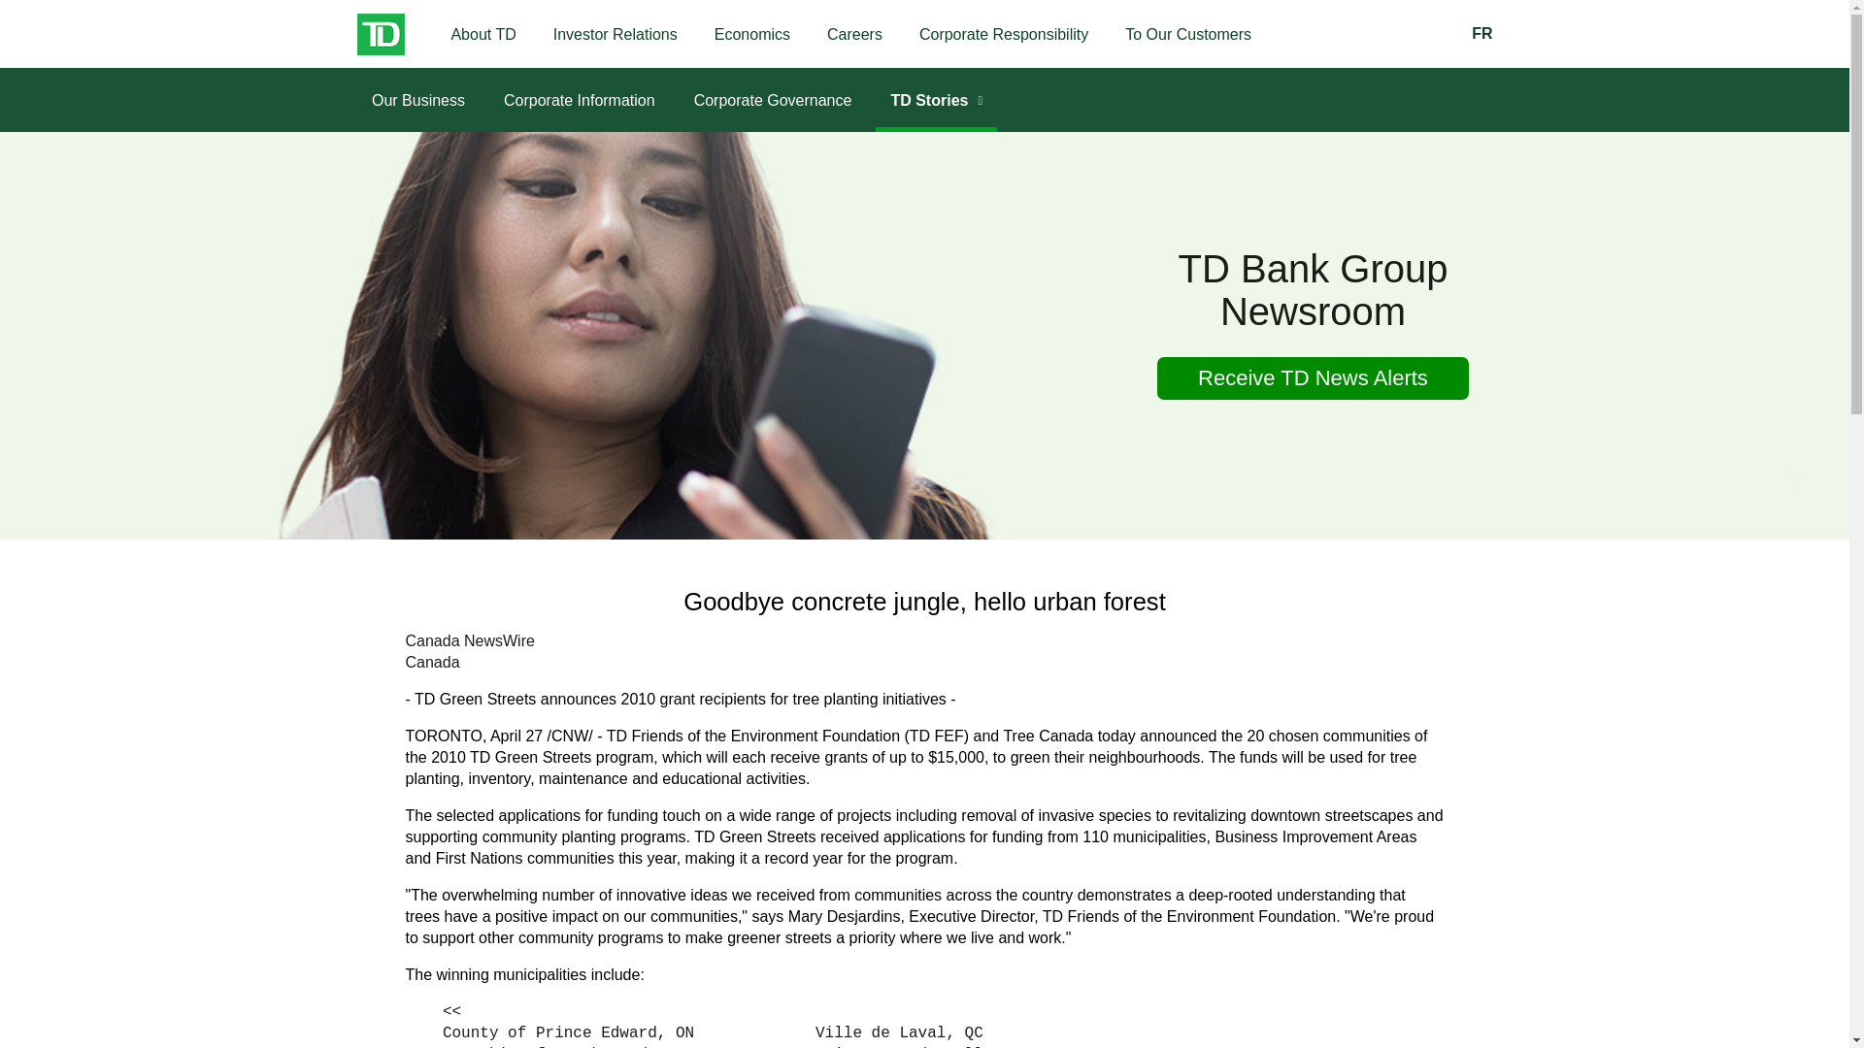  What do you see at coordinates (1314, 378) in the screenshot?
I see `Receive TD News Alerts` at bounding box center [1314, 378].